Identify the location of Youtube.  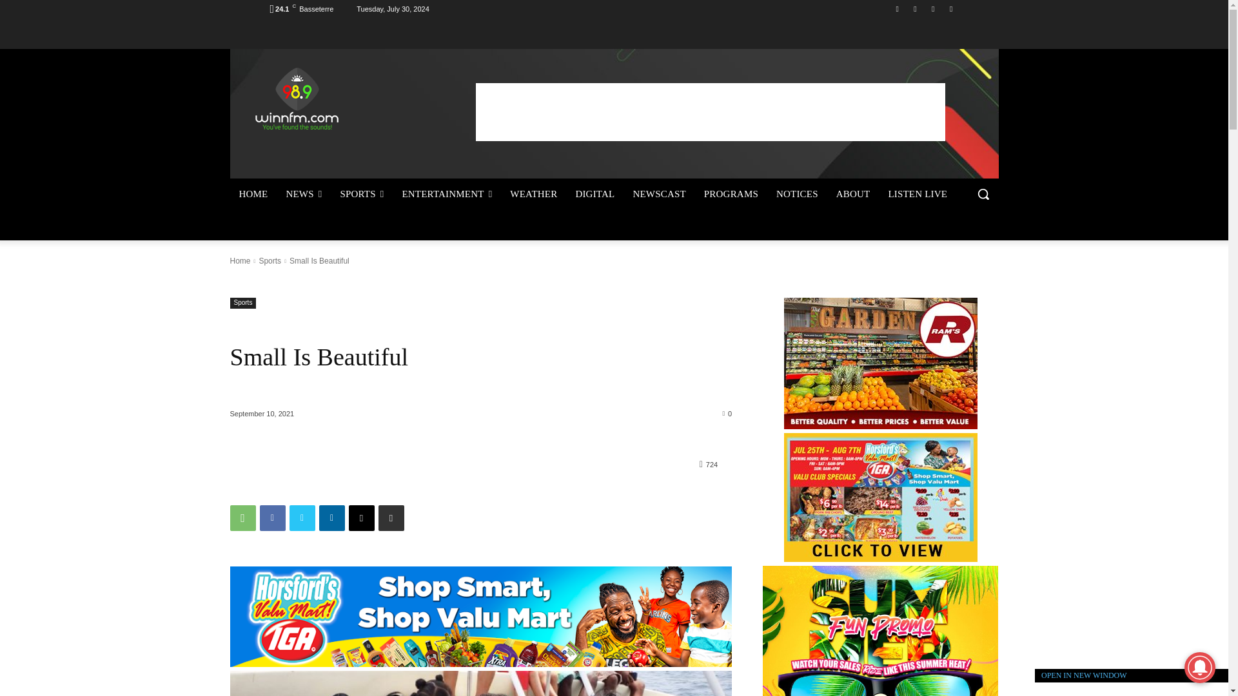
(950, 8).